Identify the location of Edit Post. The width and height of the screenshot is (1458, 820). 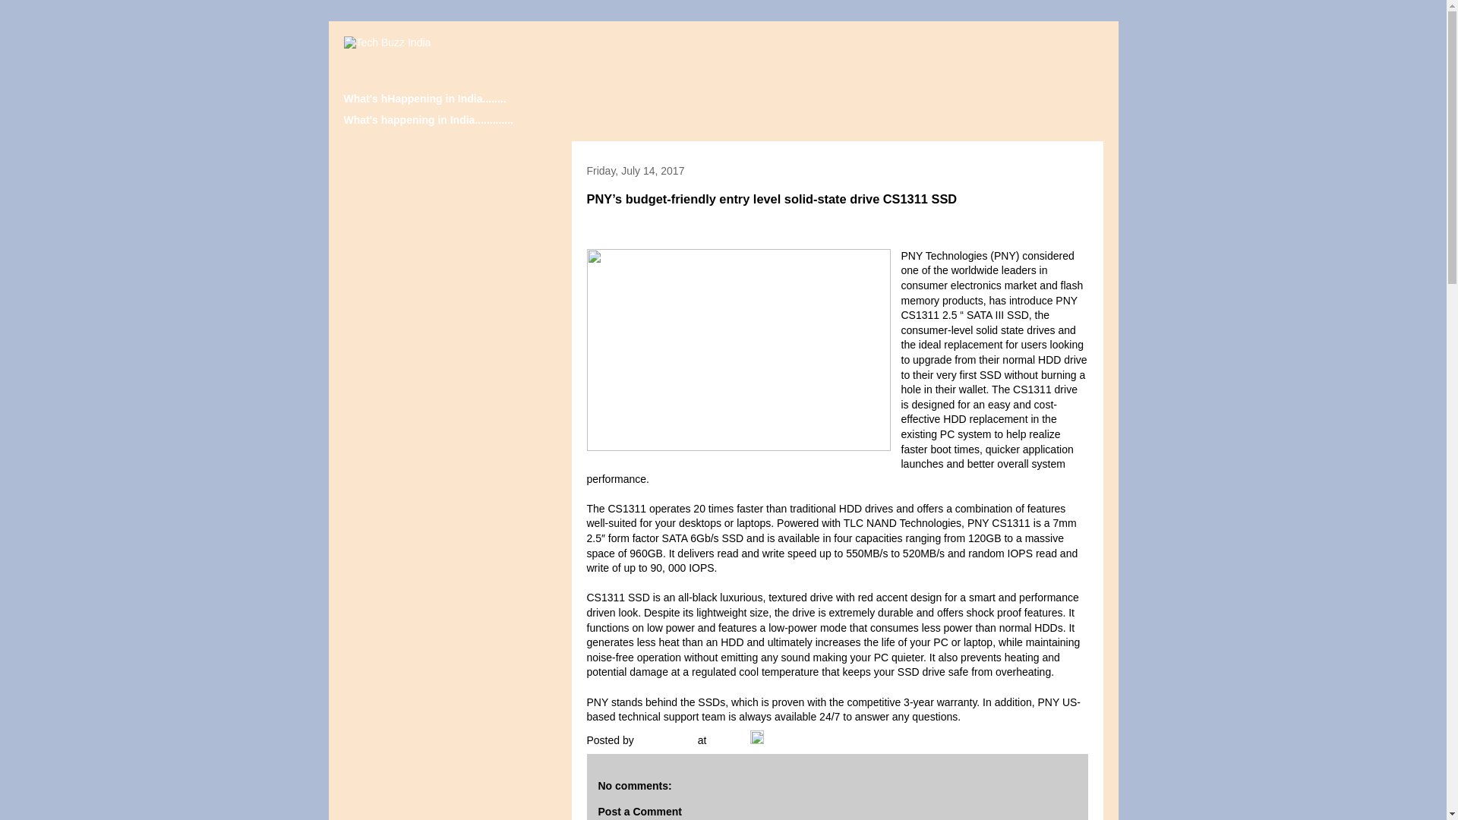
(757, 740).